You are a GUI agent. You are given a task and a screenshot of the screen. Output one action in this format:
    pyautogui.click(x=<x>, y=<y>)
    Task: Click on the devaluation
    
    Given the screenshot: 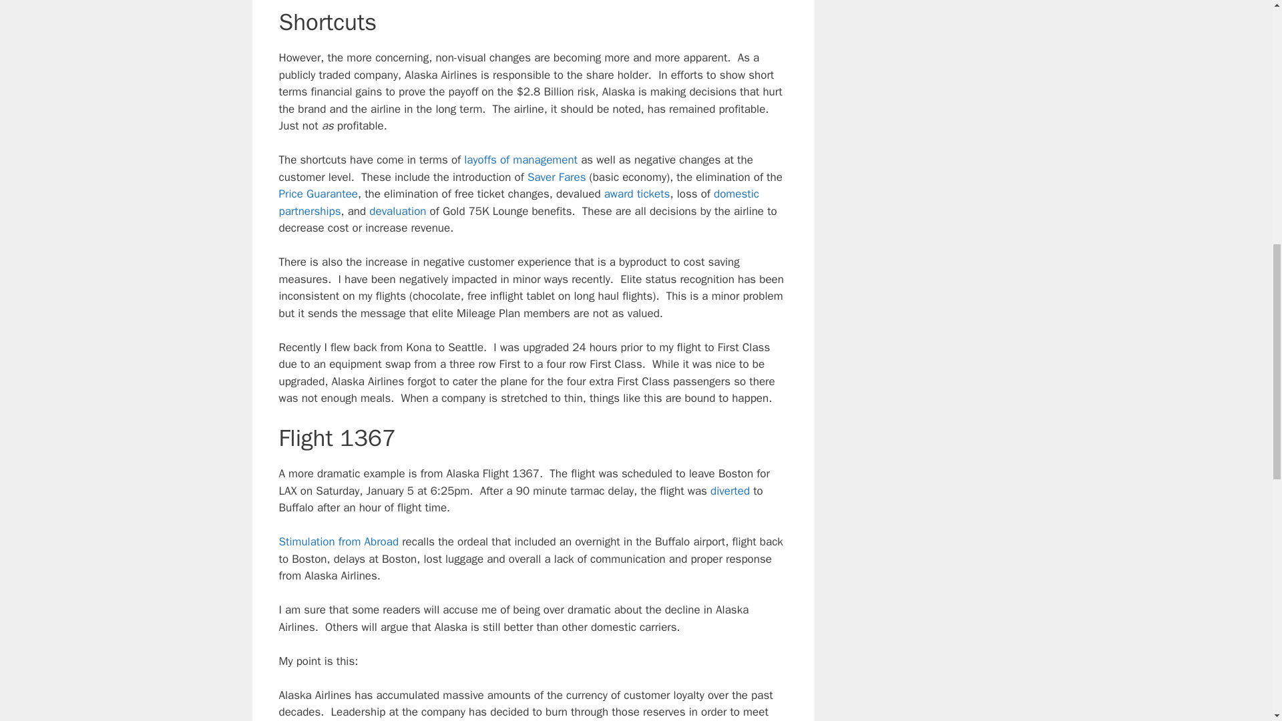 What is the action you would take?
    pyautogui.click(x=397, y=211)
    